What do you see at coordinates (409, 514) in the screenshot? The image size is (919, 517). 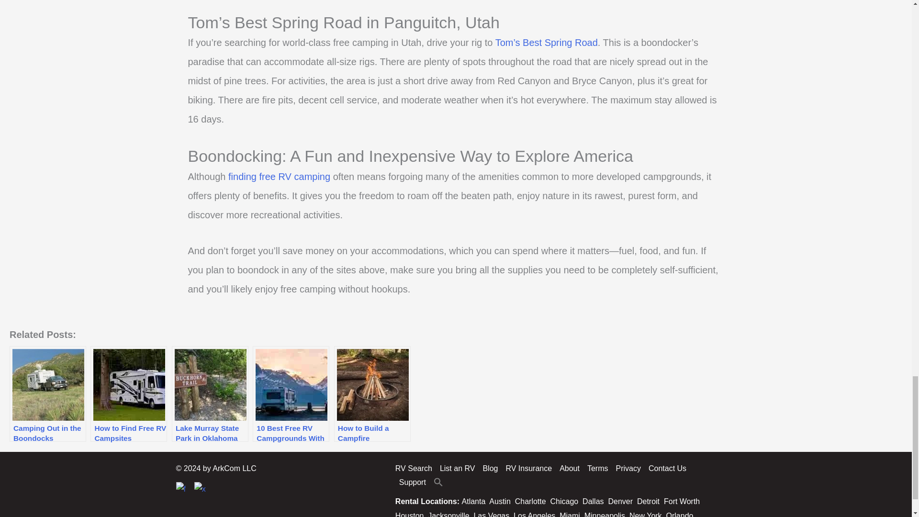 I see `Houston RV Rental` at bounding box center [409, 514].